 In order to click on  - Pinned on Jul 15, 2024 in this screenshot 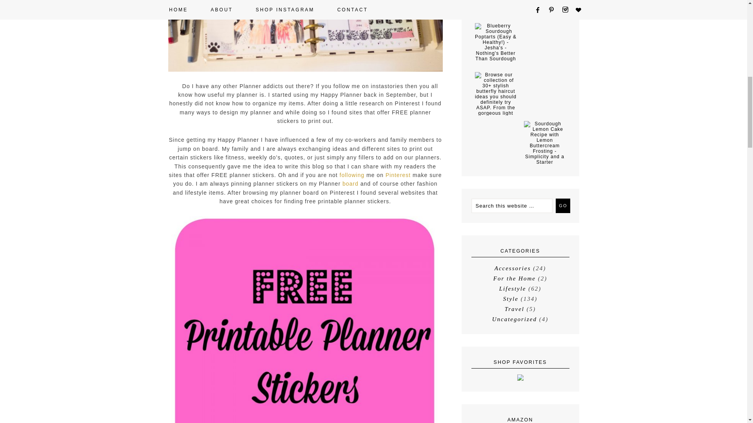, I will do `click(545, 26)`.